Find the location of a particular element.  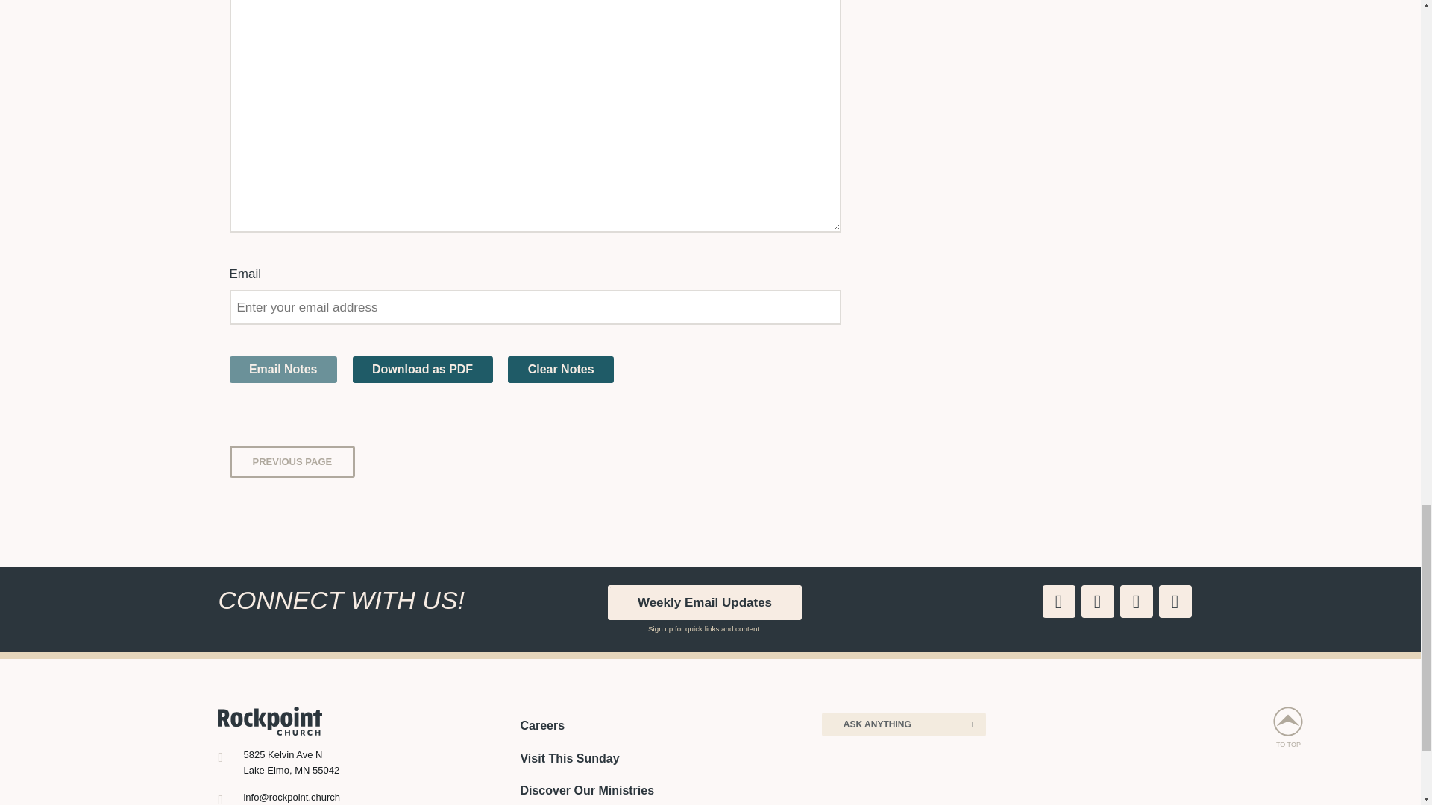

TO TOP is located at coordinates (1263, 727).